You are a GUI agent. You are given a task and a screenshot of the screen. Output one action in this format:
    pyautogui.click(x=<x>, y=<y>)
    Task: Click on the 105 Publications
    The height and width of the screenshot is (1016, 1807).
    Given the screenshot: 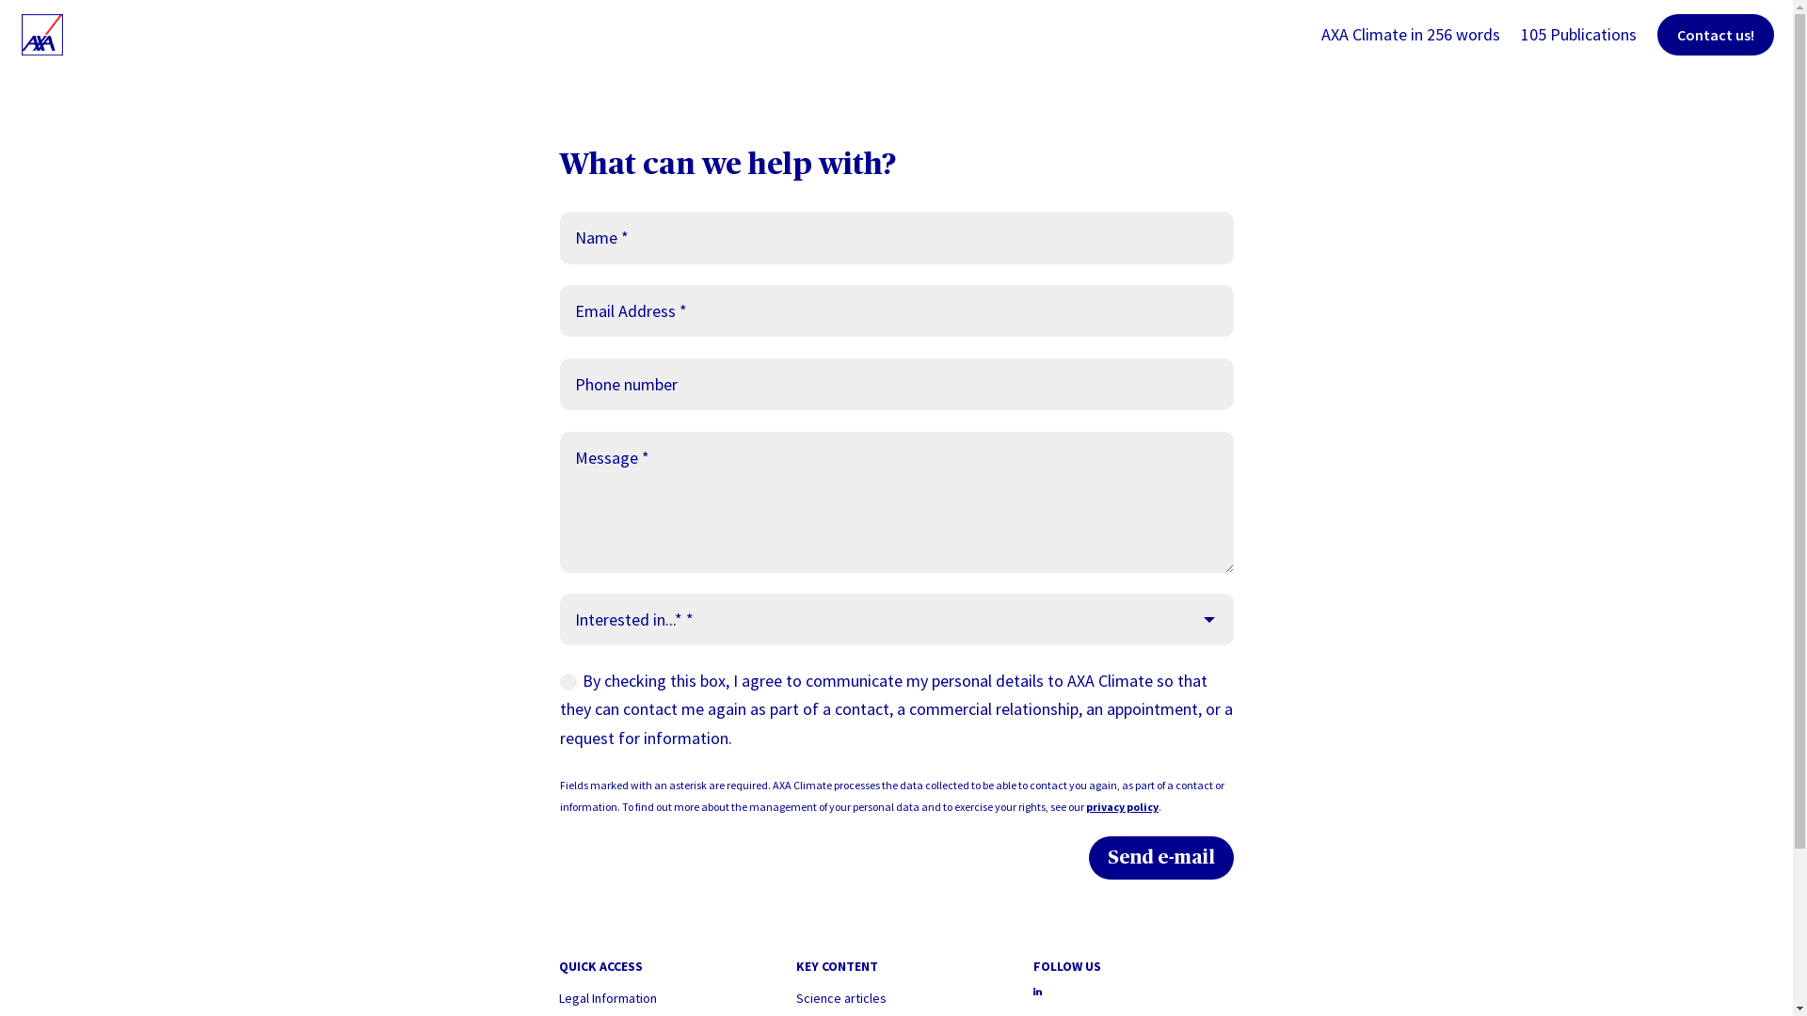 What is the action you would take?
    pyautogui.click(x=1579, y=49)
    